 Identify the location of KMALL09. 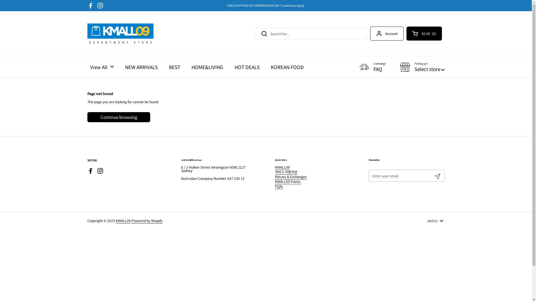
(120, 34).